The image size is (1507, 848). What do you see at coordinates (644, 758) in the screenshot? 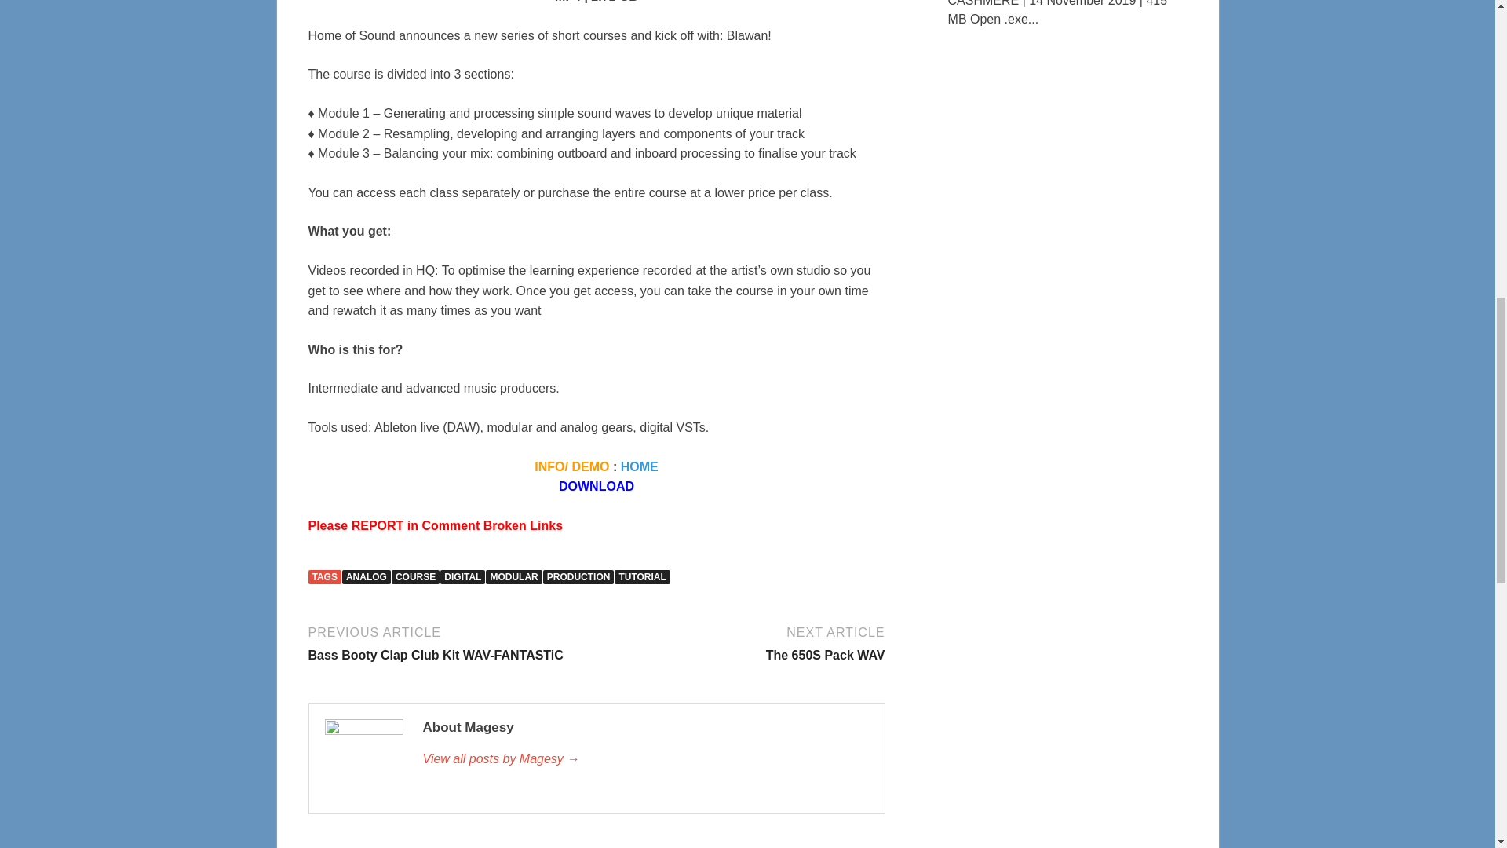
I see `Magesy` at bounding box center [644, 758].